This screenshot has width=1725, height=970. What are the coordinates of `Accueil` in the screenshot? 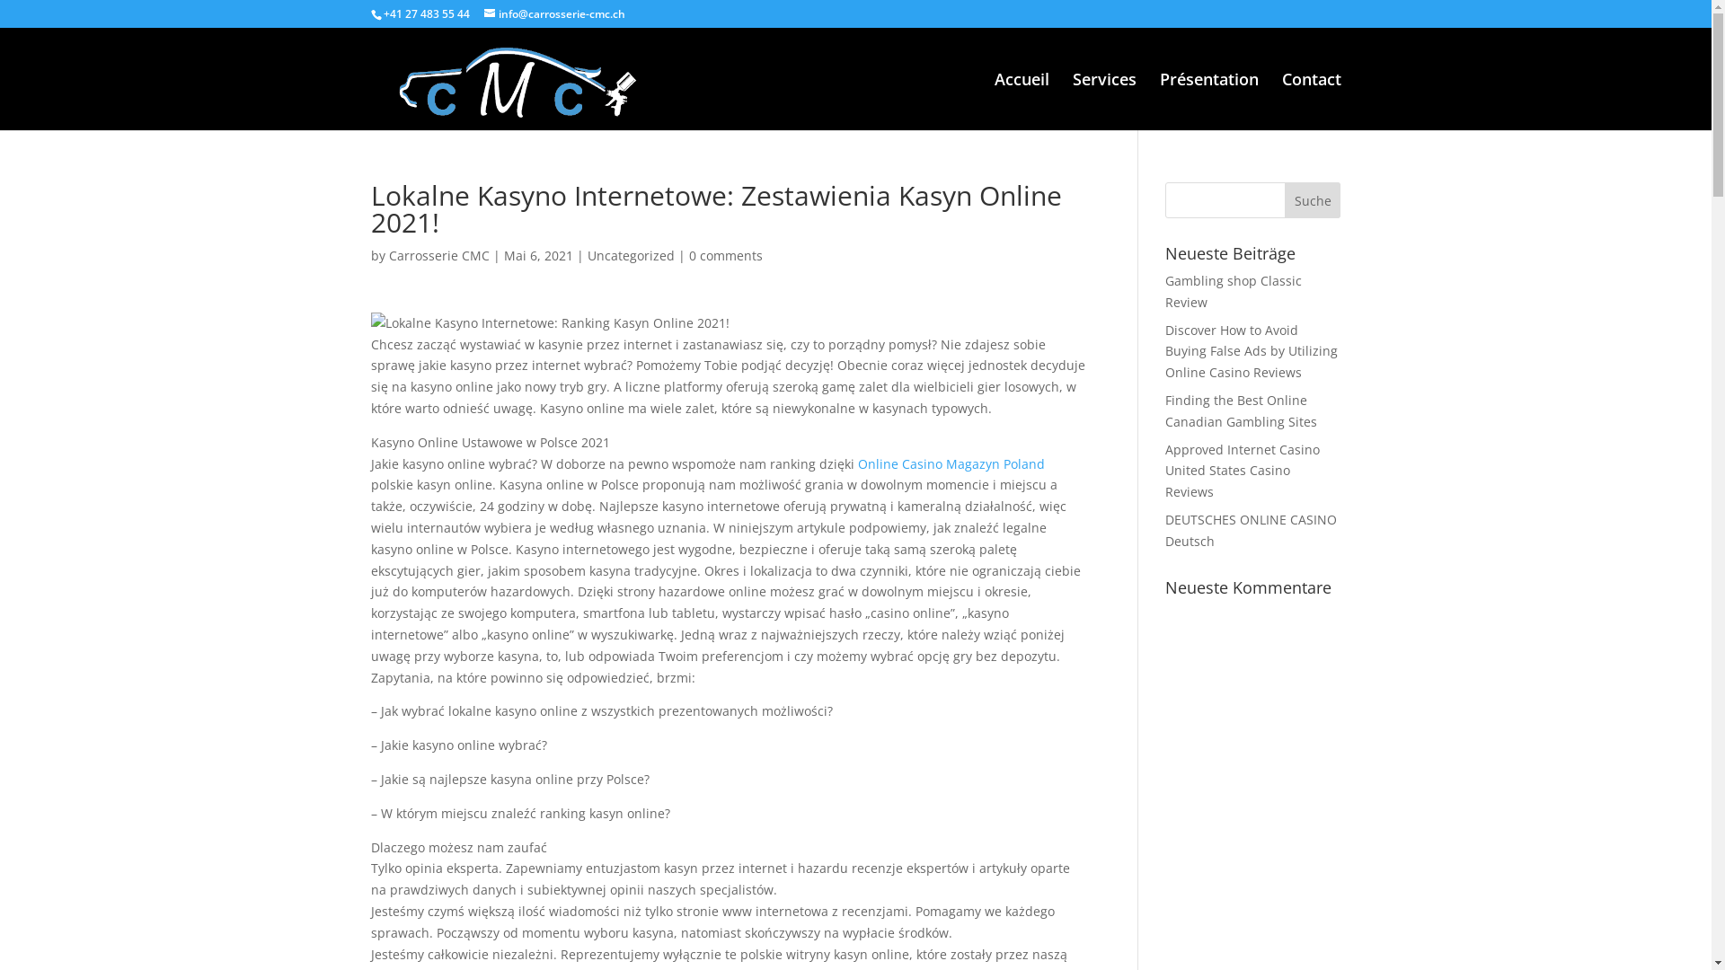 It's located at (1021, 101).